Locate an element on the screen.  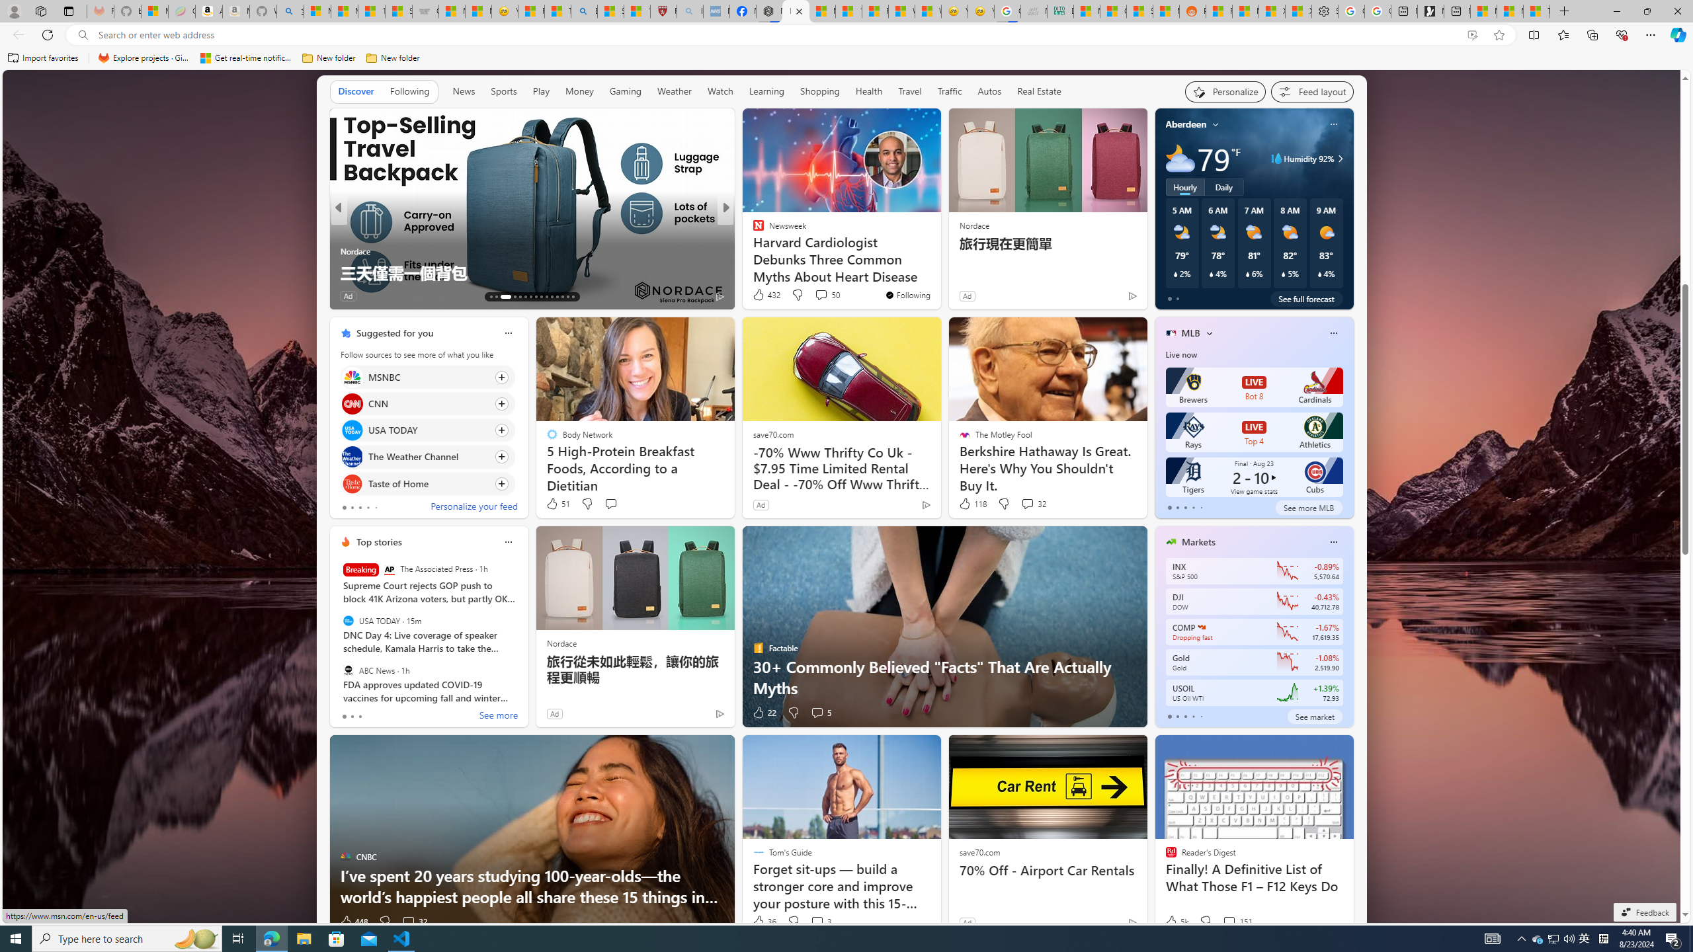
View comments 14 Comment is located at coordinates (817, 295).